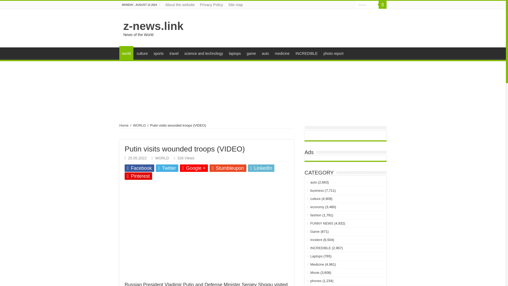  What do you see at coordinates (139, 168) in the screenshot?
I see `Facebook` at bounding box center [139, 168].